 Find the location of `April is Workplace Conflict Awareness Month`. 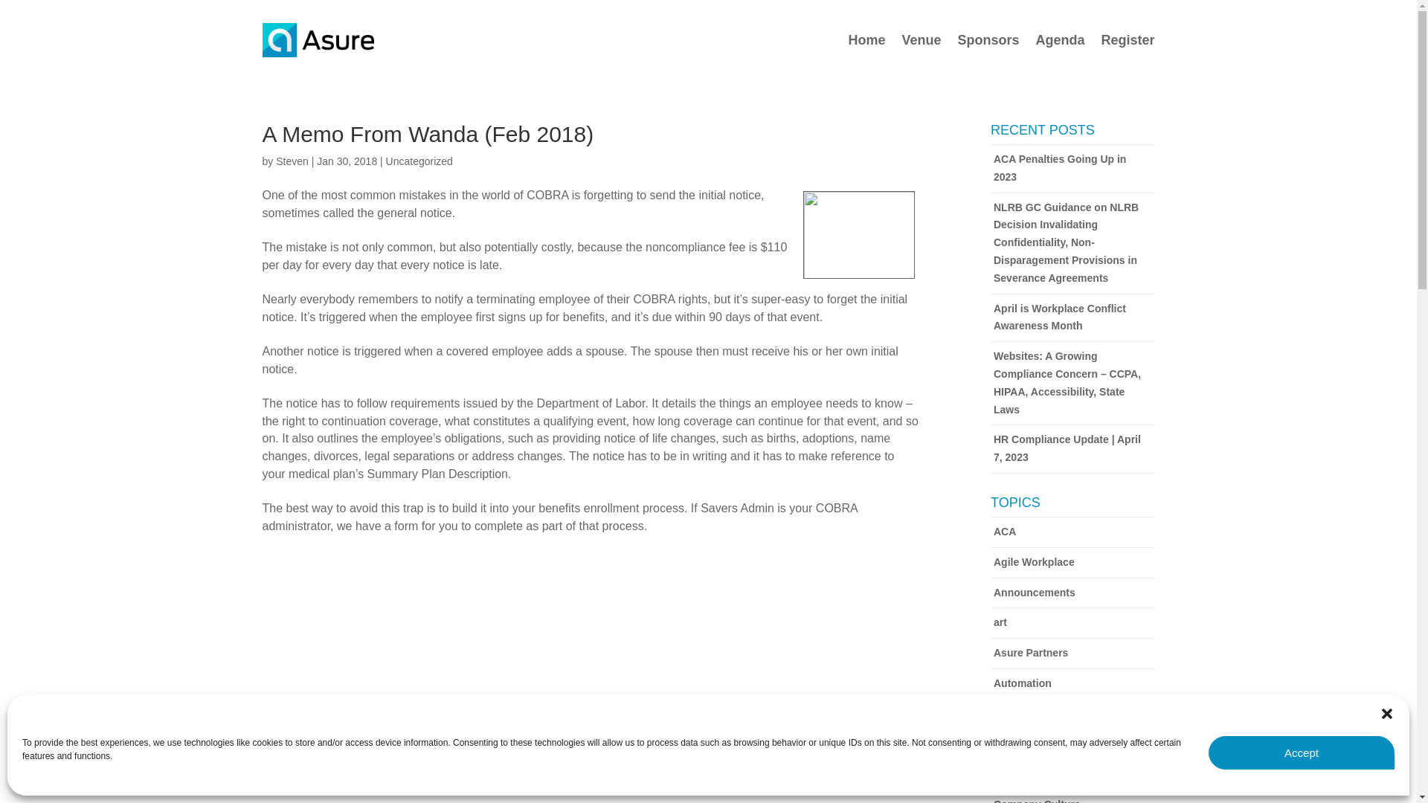

April is Workplace Conflict Awareness Month is located at coordinates (1072, 318).